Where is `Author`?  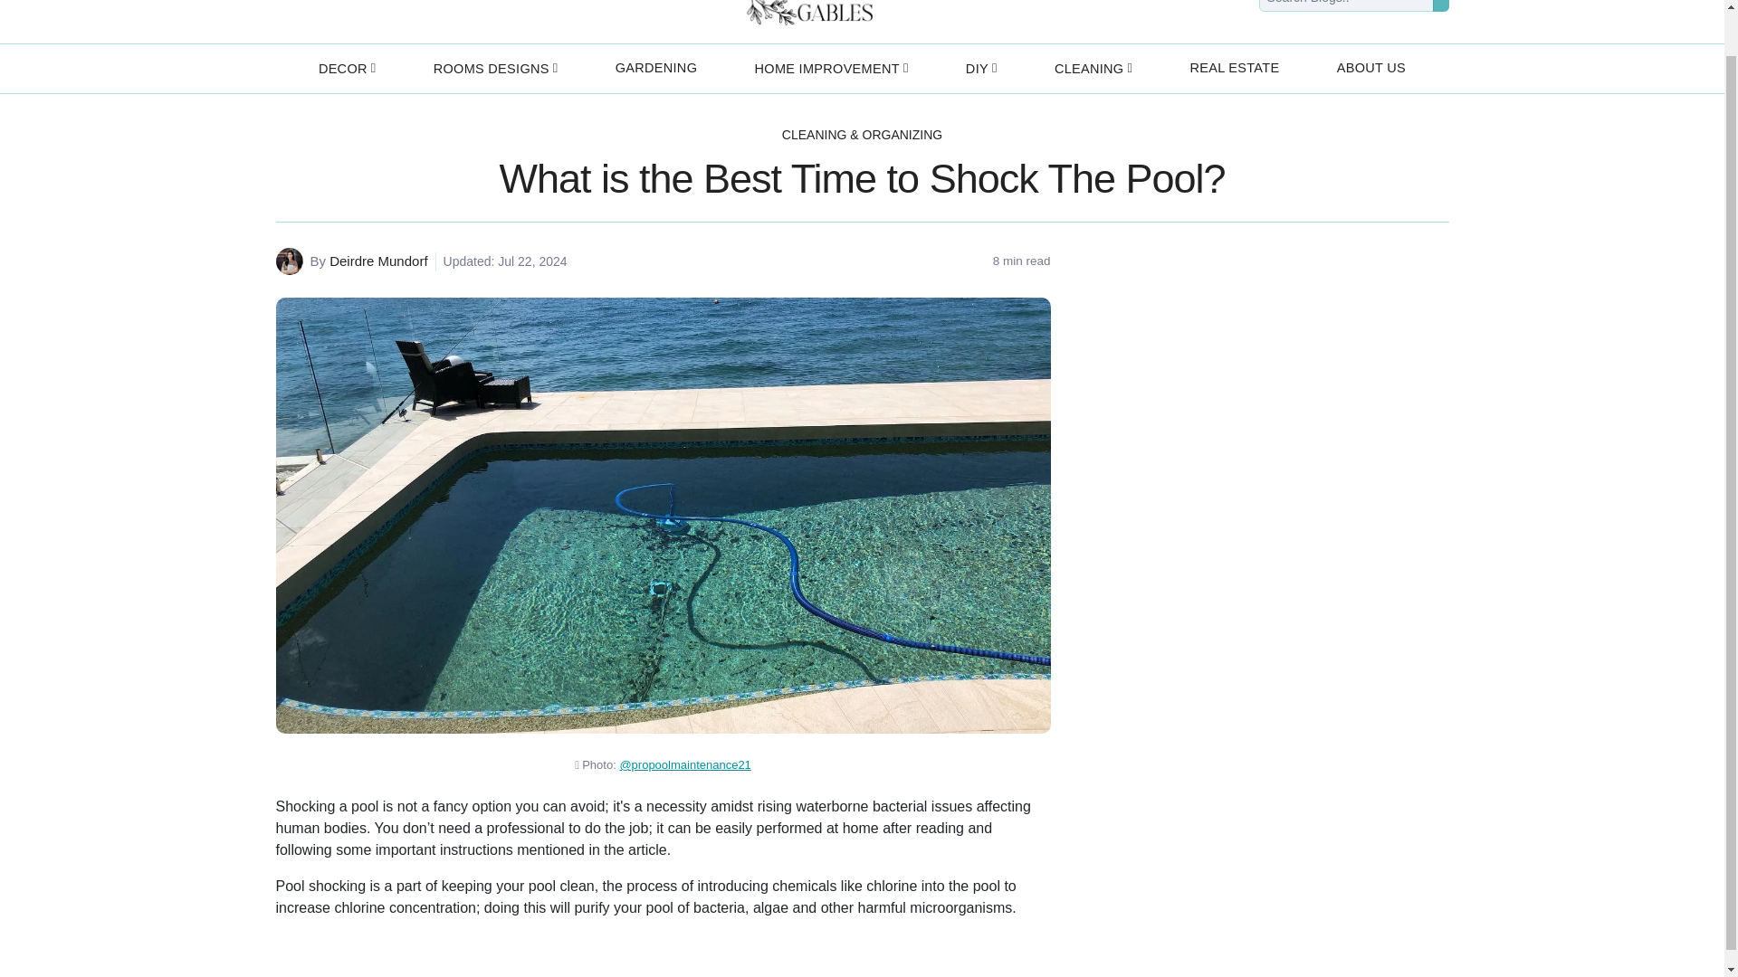 Author is located at coordinates (368, 261).